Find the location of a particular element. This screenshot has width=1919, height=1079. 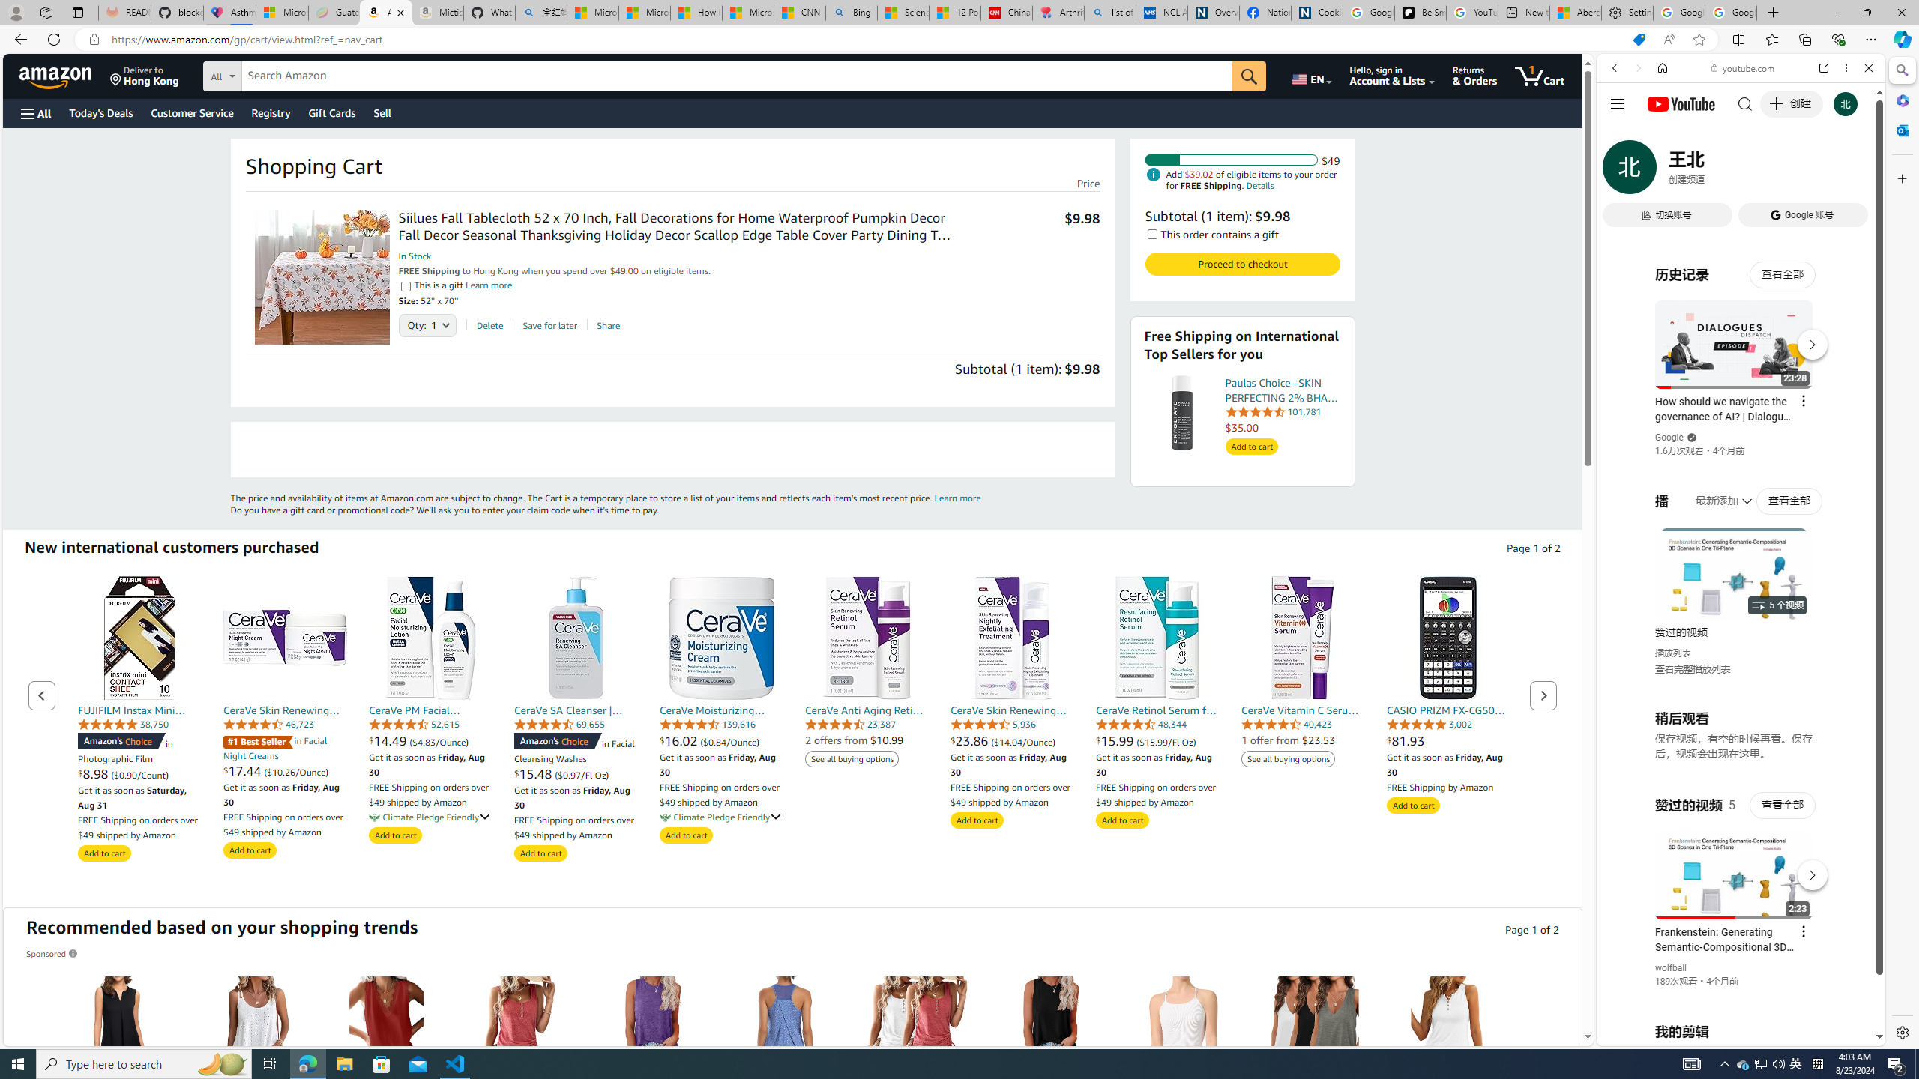

Class: dict_pnIcon rms_img is located at coordinates (1729, 1034).